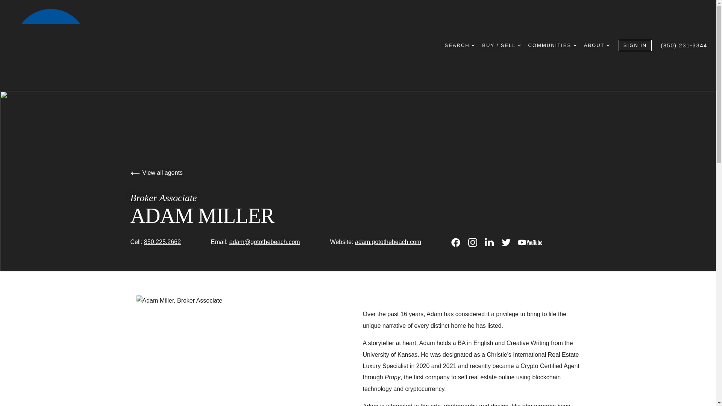  What do you see at coordinates (596, 45) in the screenshot?
I see `ABOUT DROPDOWN ARROW` at bounding box center [596, 45].